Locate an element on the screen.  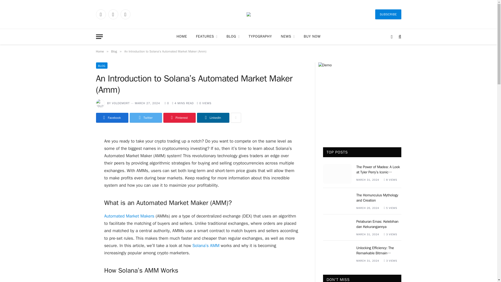
BUY NOW is located at coordinates (312, 37).